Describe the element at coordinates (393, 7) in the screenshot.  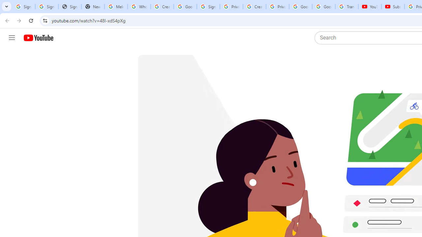
I see `Subscriptions - YouTube` at that location.